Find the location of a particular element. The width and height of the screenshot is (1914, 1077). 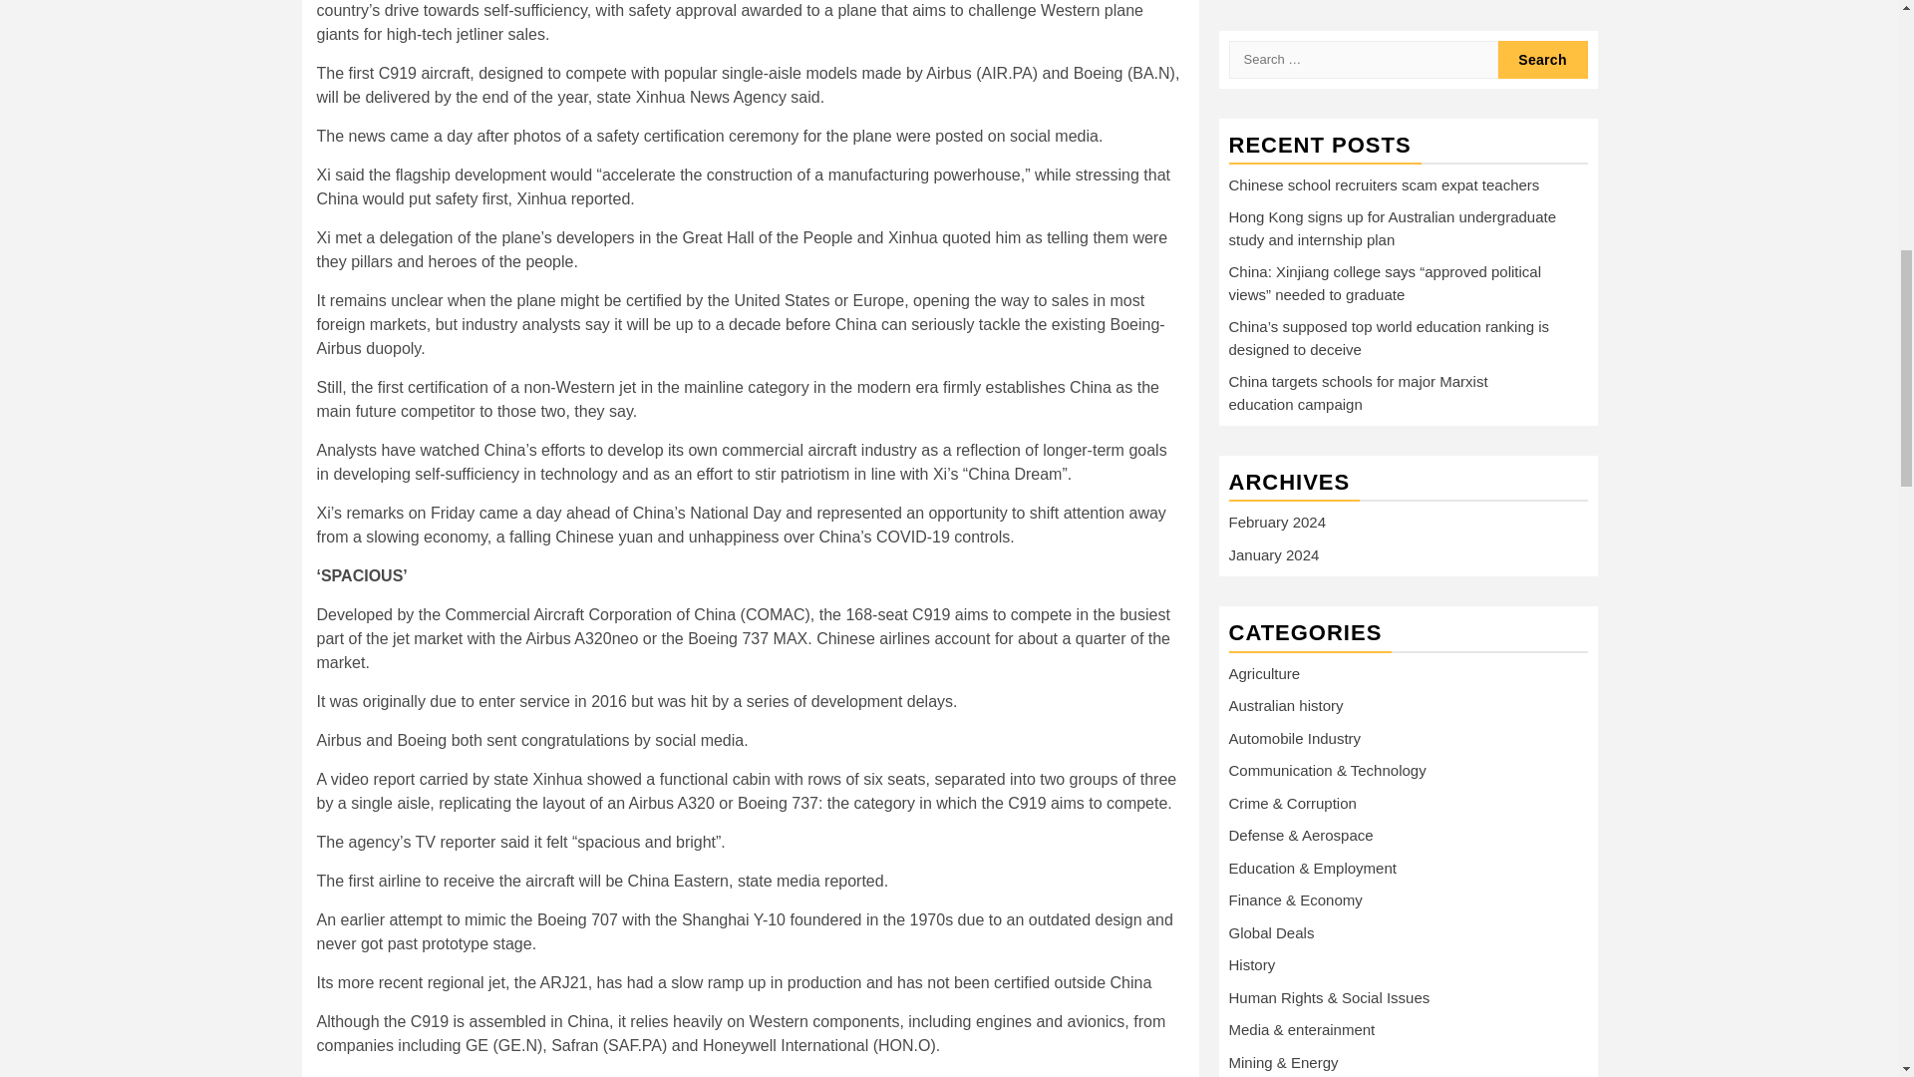

Wednesday is located at coordinates (1357, 812).